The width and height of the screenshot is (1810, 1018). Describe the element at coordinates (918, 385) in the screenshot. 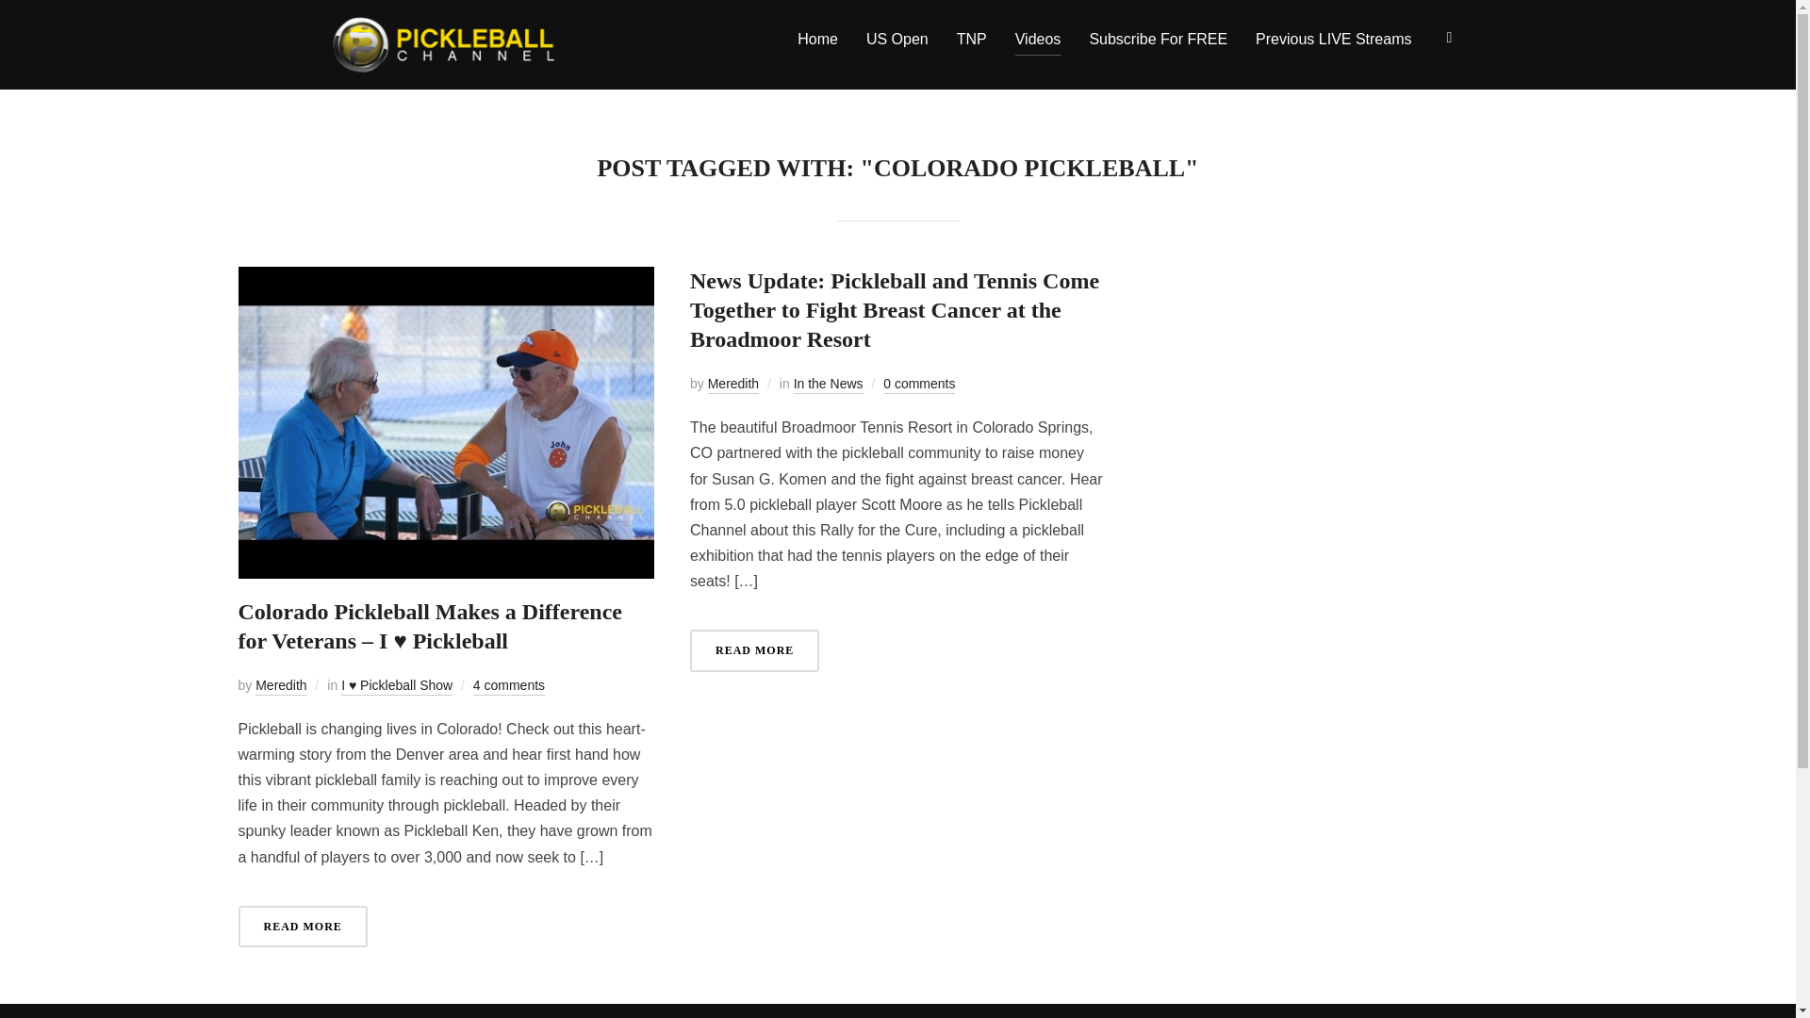

I see `0 comments` at that location.